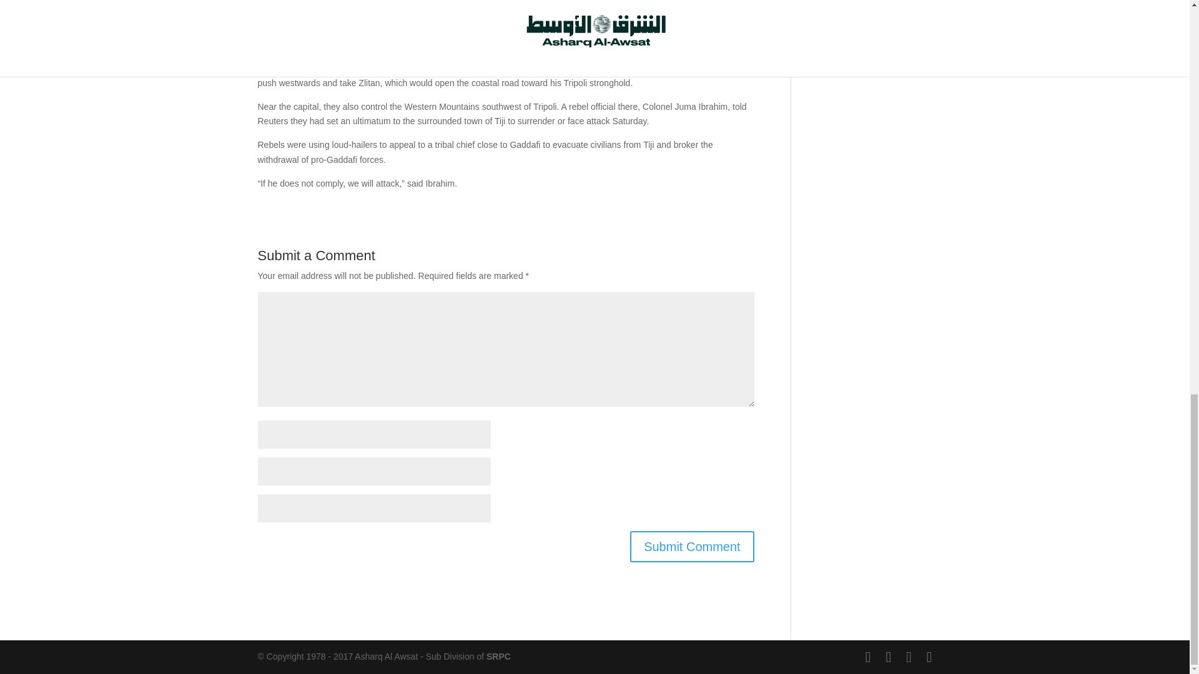 The height and width of the screenshot is (674, 1199). Describe the element at coordinates (498, 657) in the screenshot. I see `SRPC` at that location.